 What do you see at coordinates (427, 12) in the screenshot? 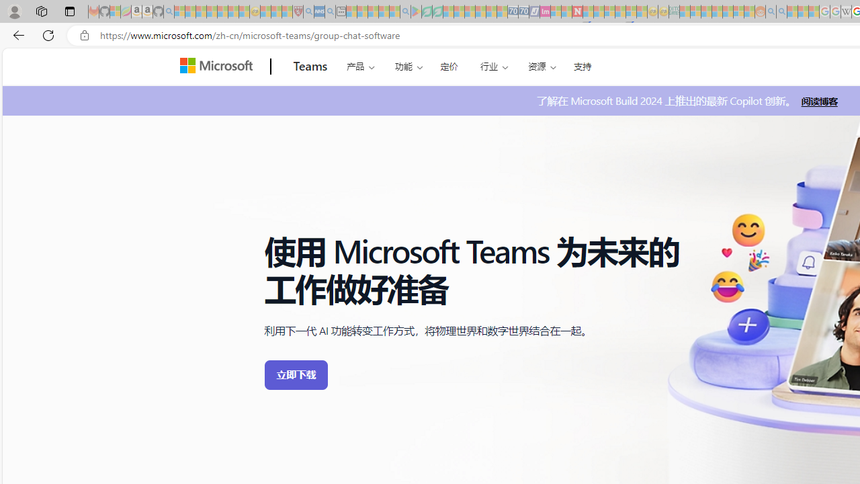
I see `Terms of Use Agreement - Sleeping` at bounding box center [427, 12].